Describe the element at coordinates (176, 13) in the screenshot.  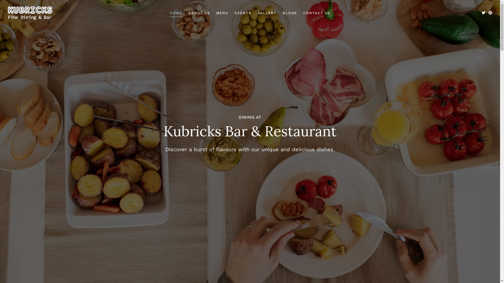
I see `HOME` at that location.